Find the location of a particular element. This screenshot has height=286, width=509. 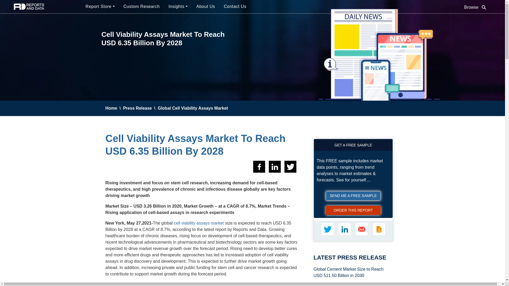

Home is located at coordinates (111, 108).